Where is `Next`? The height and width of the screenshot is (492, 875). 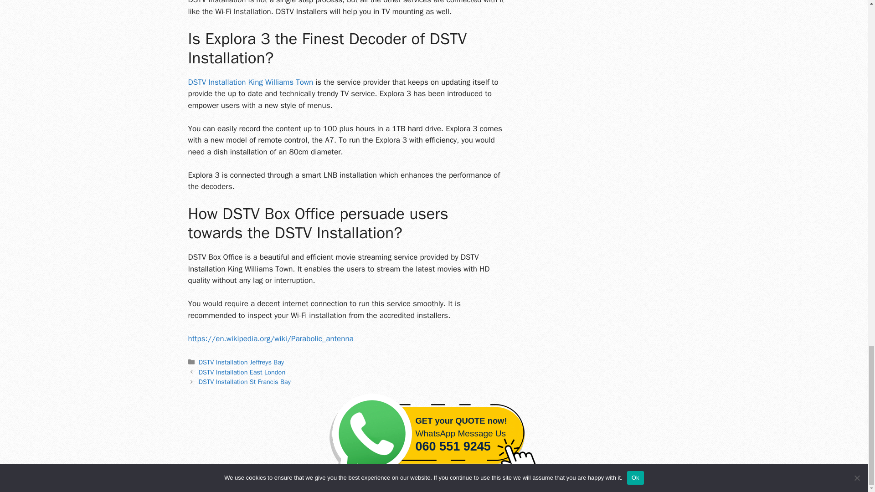 Next is located at coordinates (244, 382).